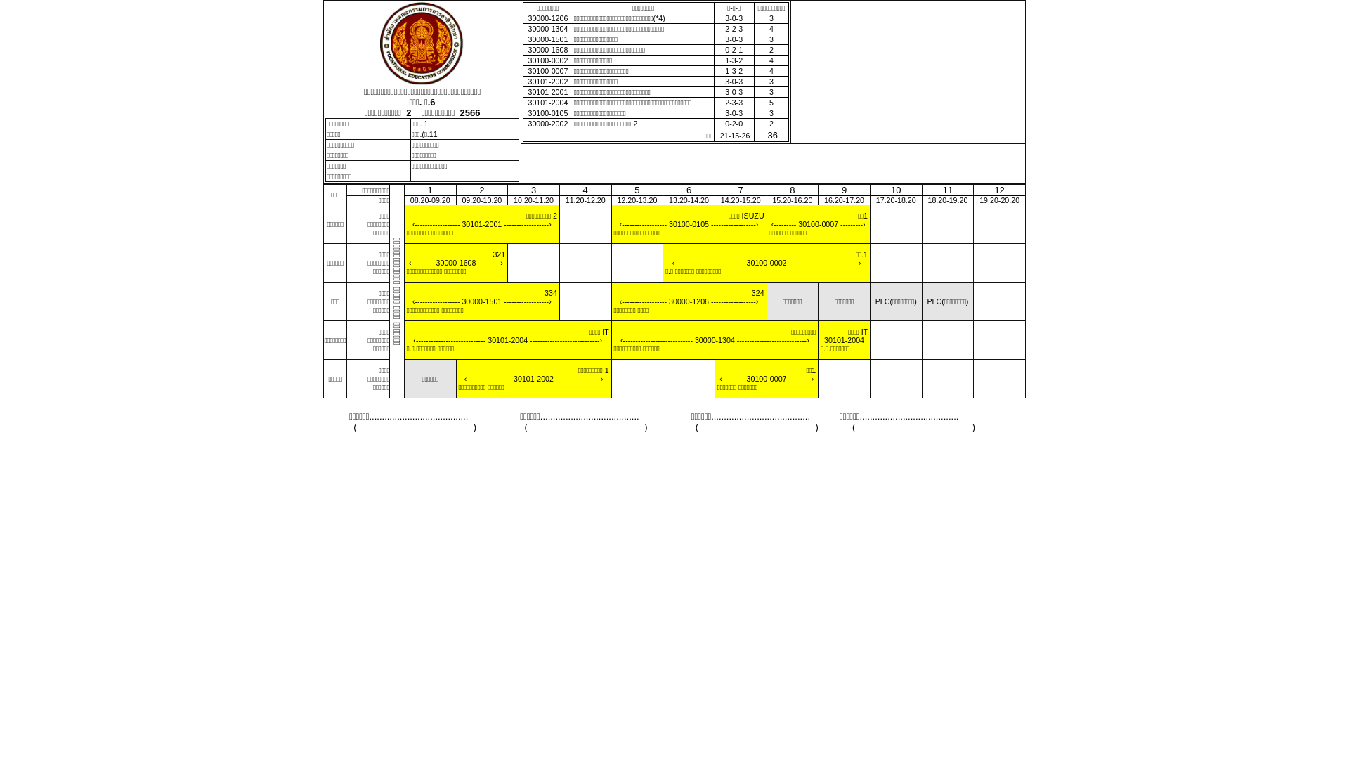 The image size is (1349, 759). I want to click on 3-0-3, so click(734, 113).